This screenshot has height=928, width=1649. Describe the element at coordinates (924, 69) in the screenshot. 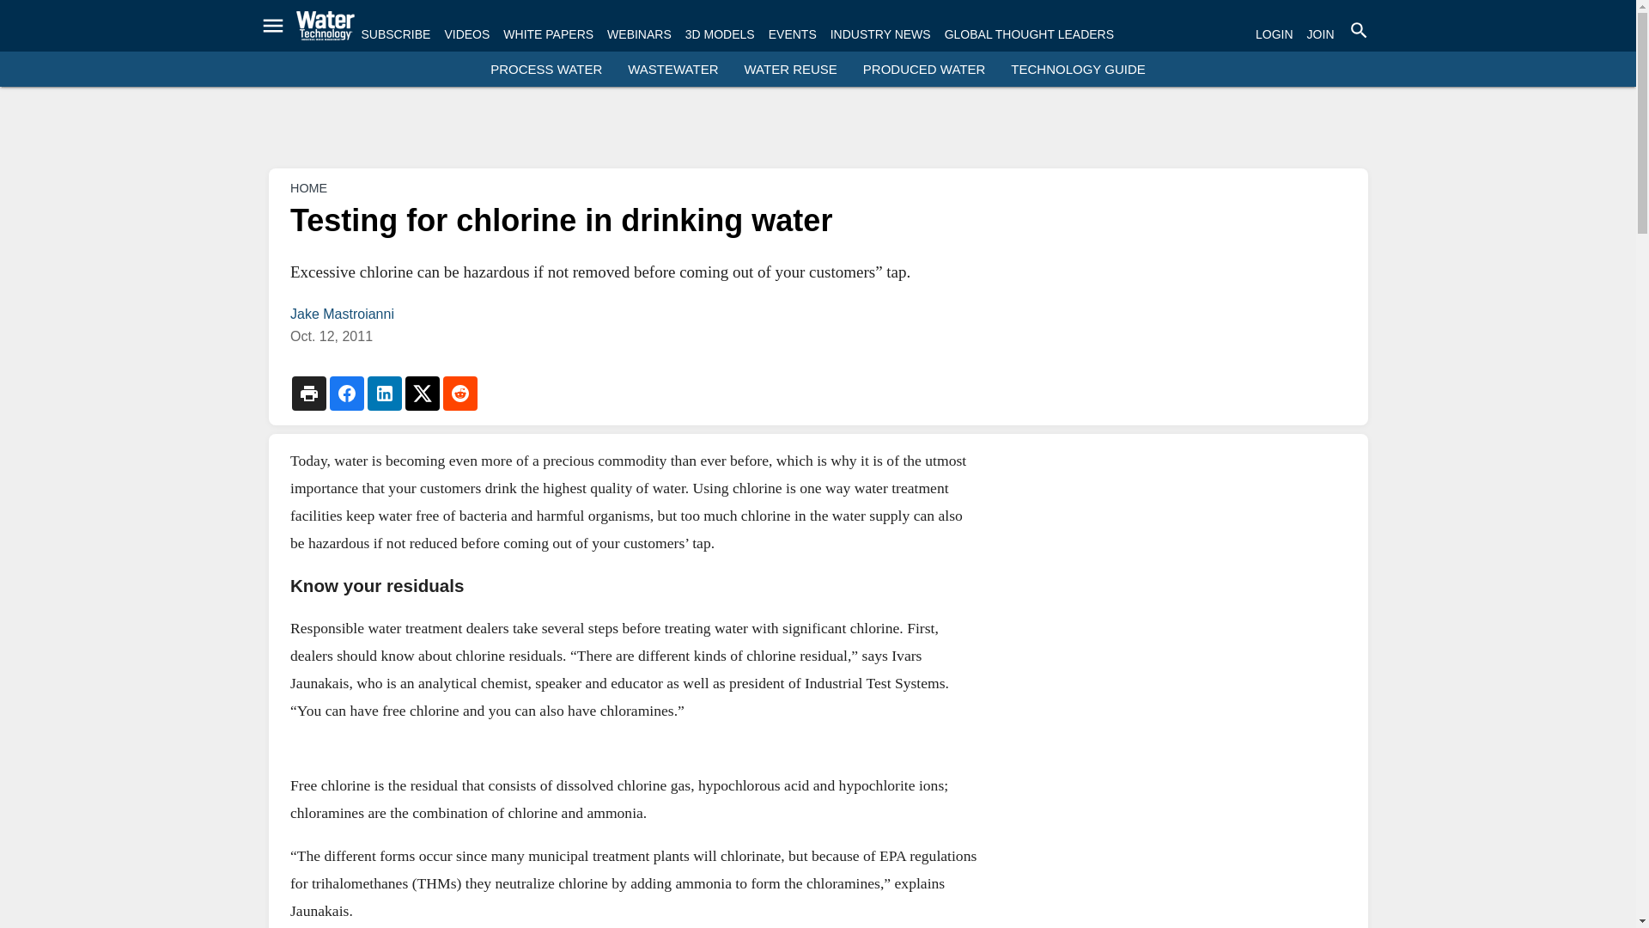

I see `PRODUCED WATER` at that location.